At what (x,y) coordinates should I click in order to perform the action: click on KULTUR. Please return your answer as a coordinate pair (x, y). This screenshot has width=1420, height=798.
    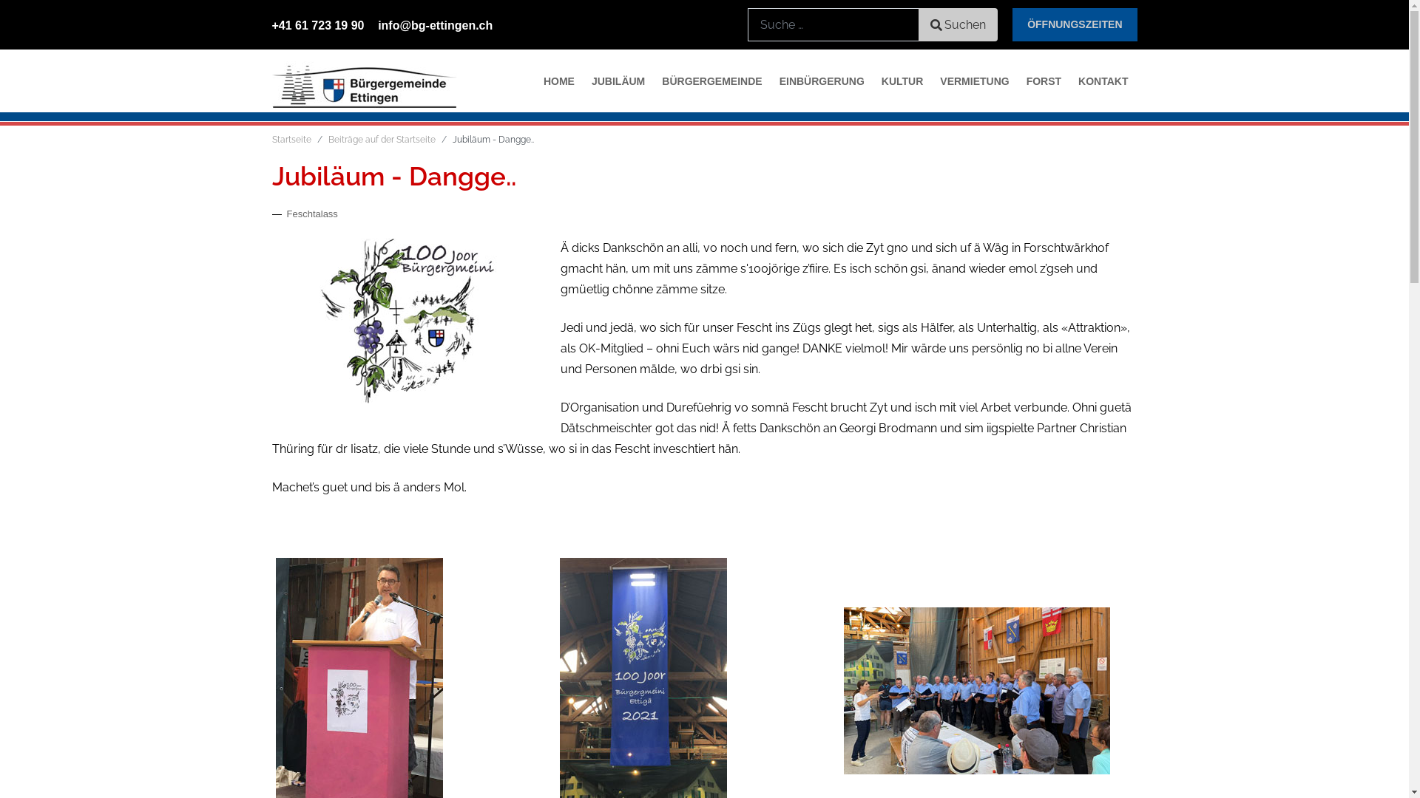
    Looking at the image, I should click on (902, 81).